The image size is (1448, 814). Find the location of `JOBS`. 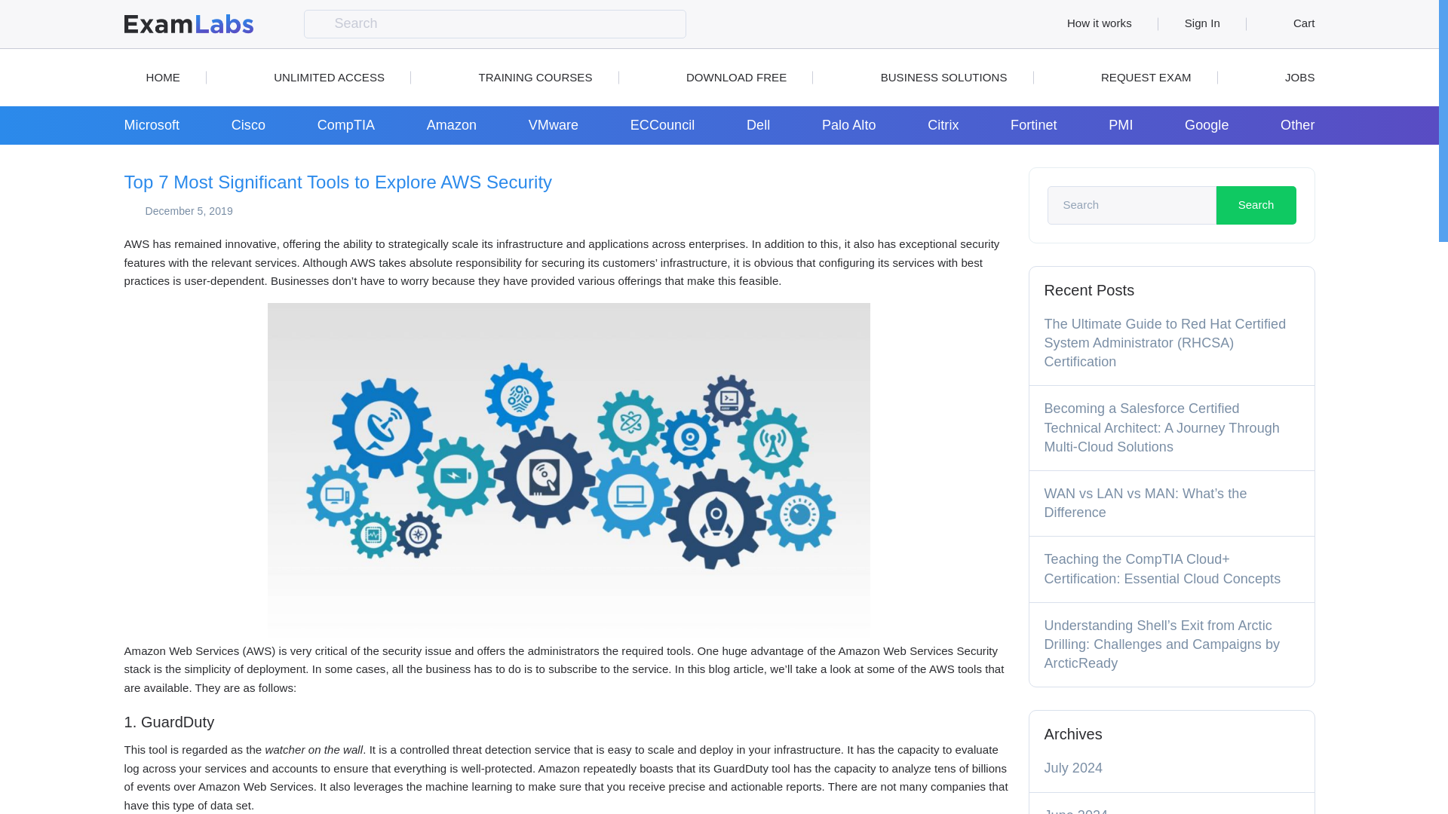

JOBS is located at coordinates (1288, 77).